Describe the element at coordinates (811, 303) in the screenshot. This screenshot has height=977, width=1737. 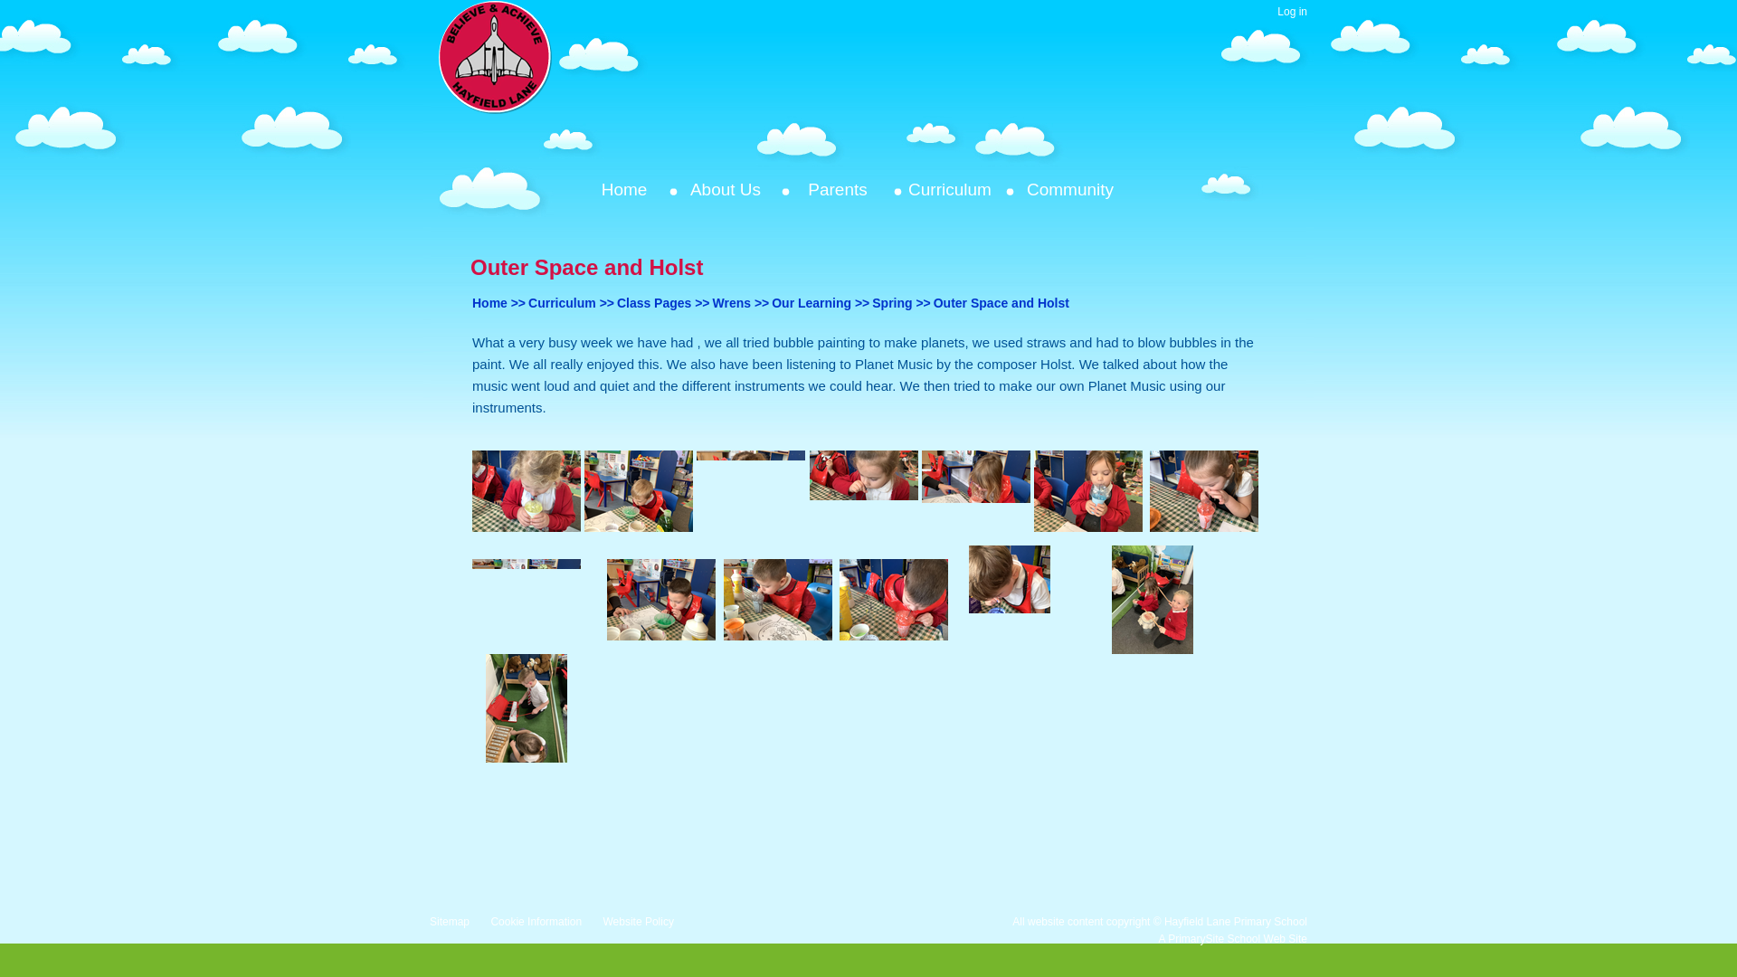
I see `Our Learning` at that location.